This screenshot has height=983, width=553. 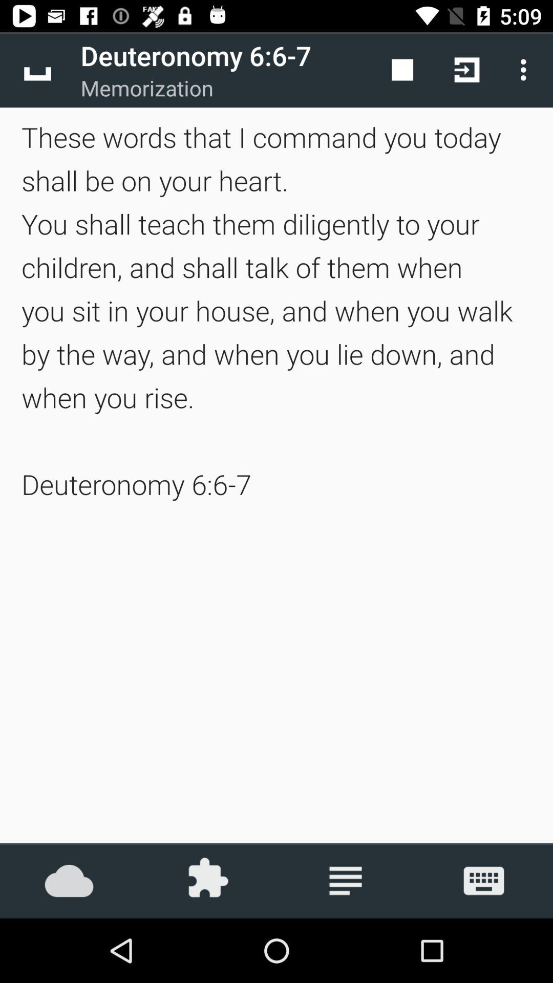 I want to click on flip until the these words that icon, so click(x=276, y=310).